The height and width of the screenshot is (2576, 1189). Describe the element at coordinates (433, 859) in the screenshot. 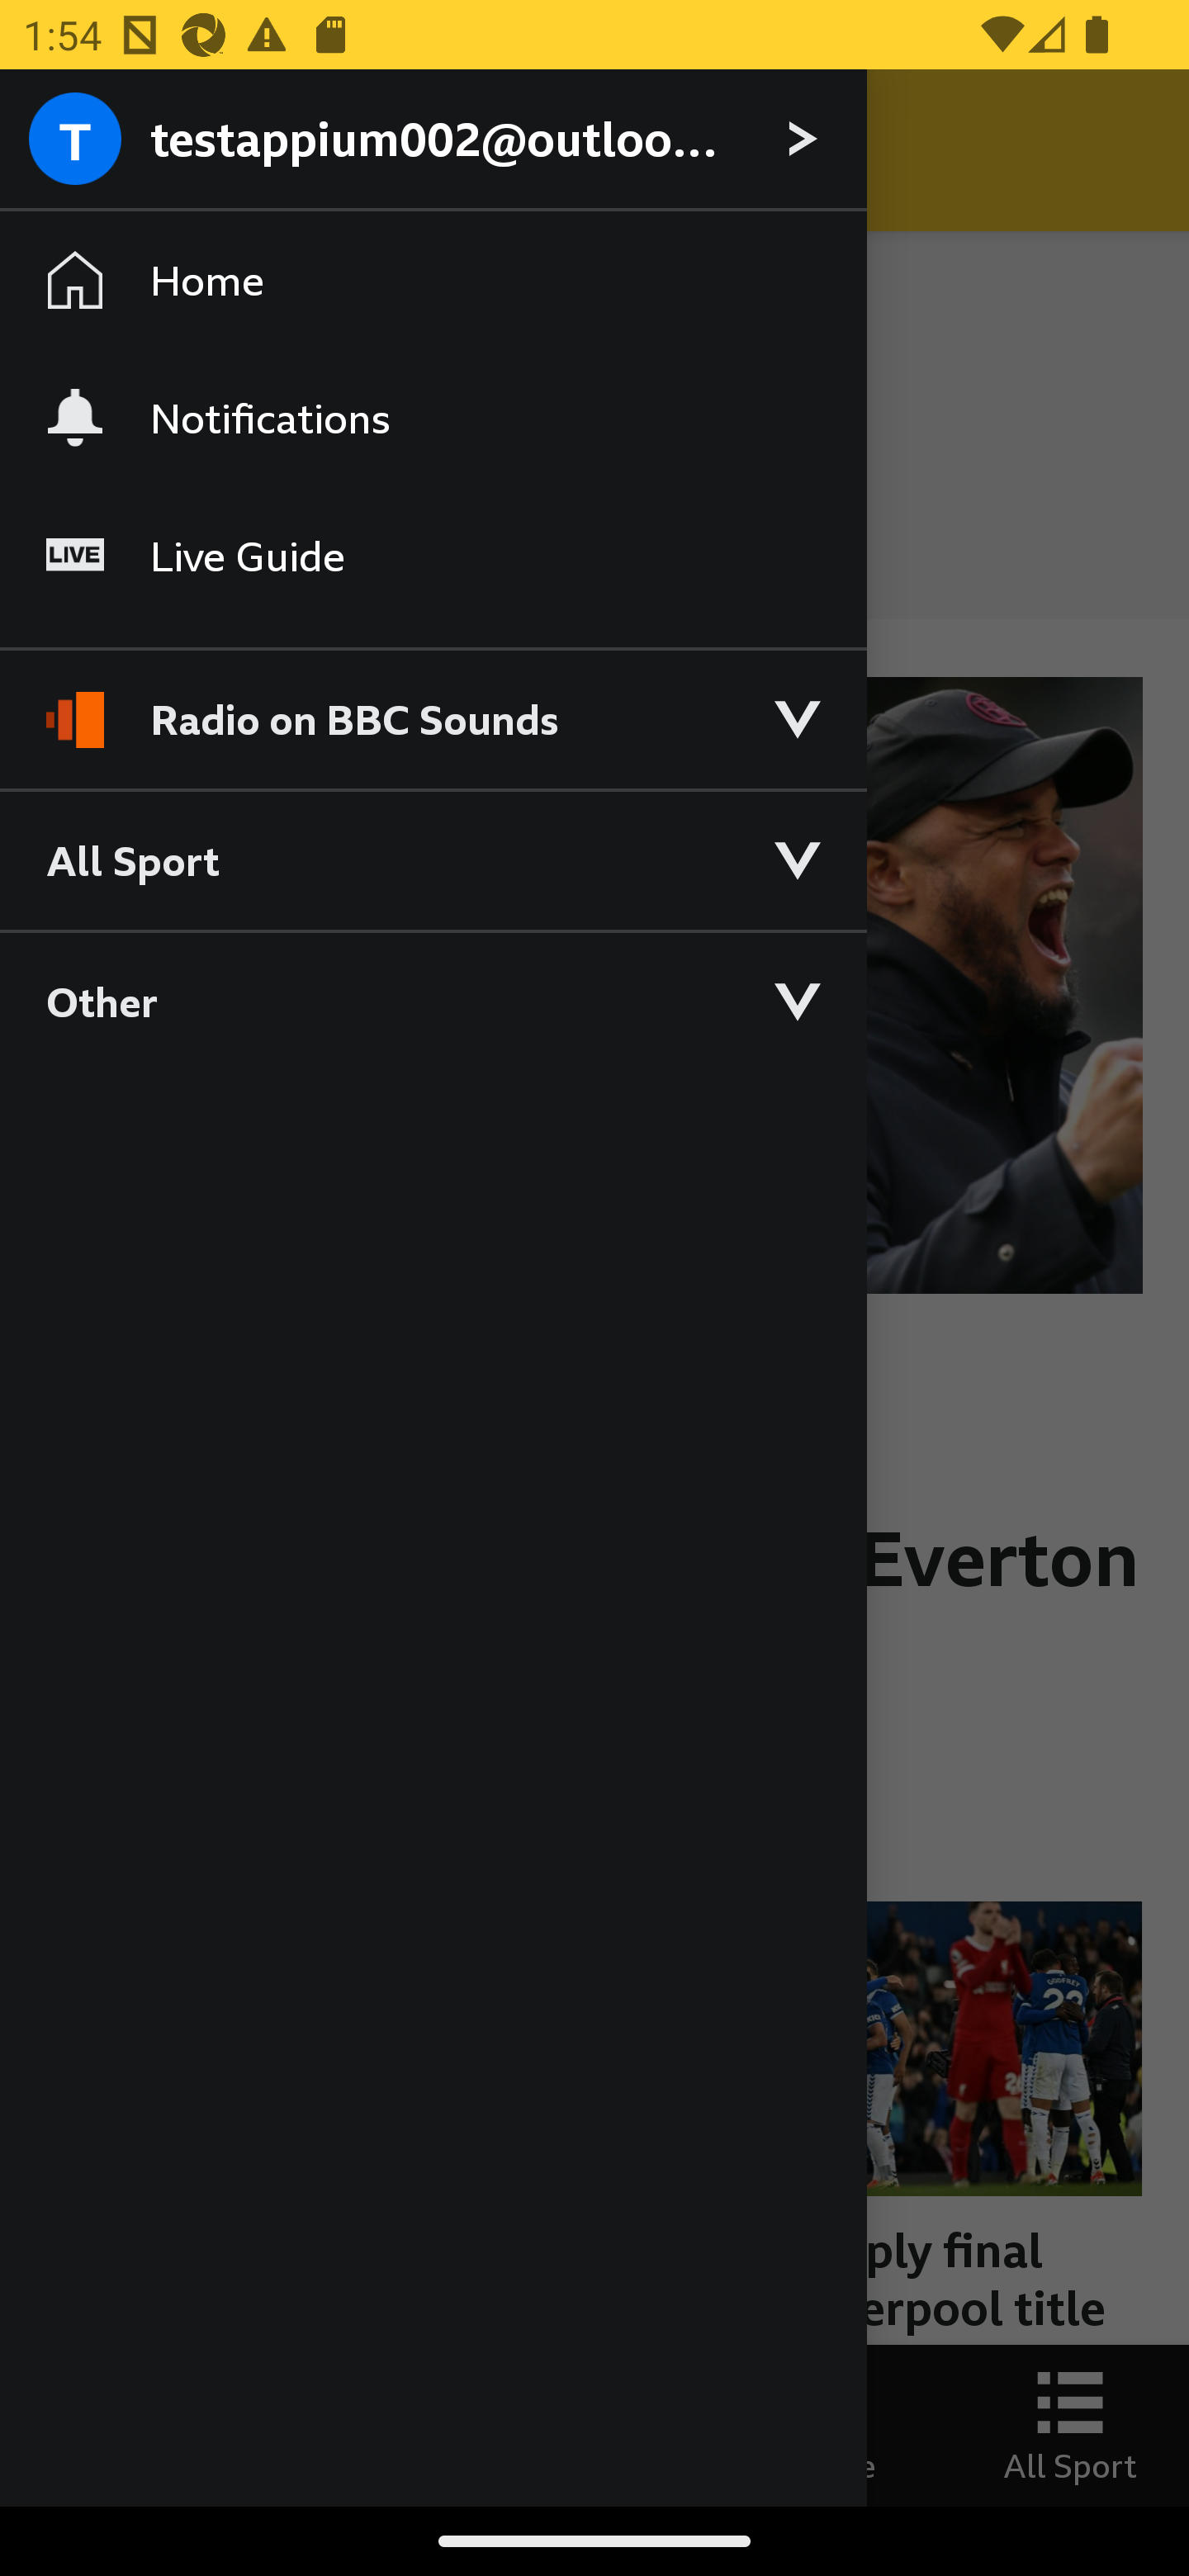

I see `All Sport` at that location.